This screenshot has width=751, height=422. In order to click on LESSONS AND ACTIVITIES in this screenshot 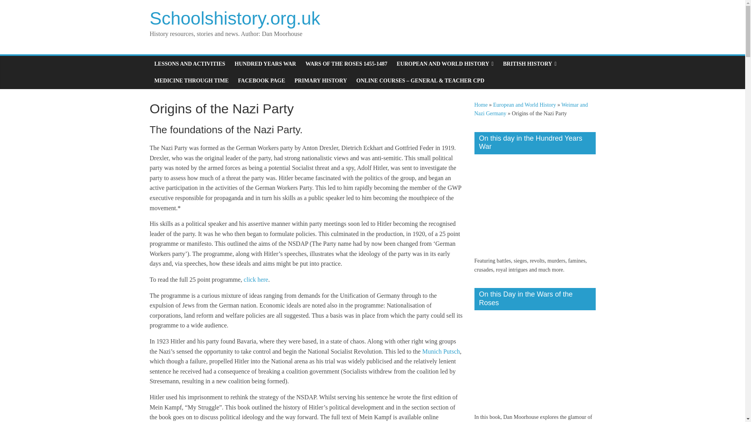, I will do `click(189, 64)`.